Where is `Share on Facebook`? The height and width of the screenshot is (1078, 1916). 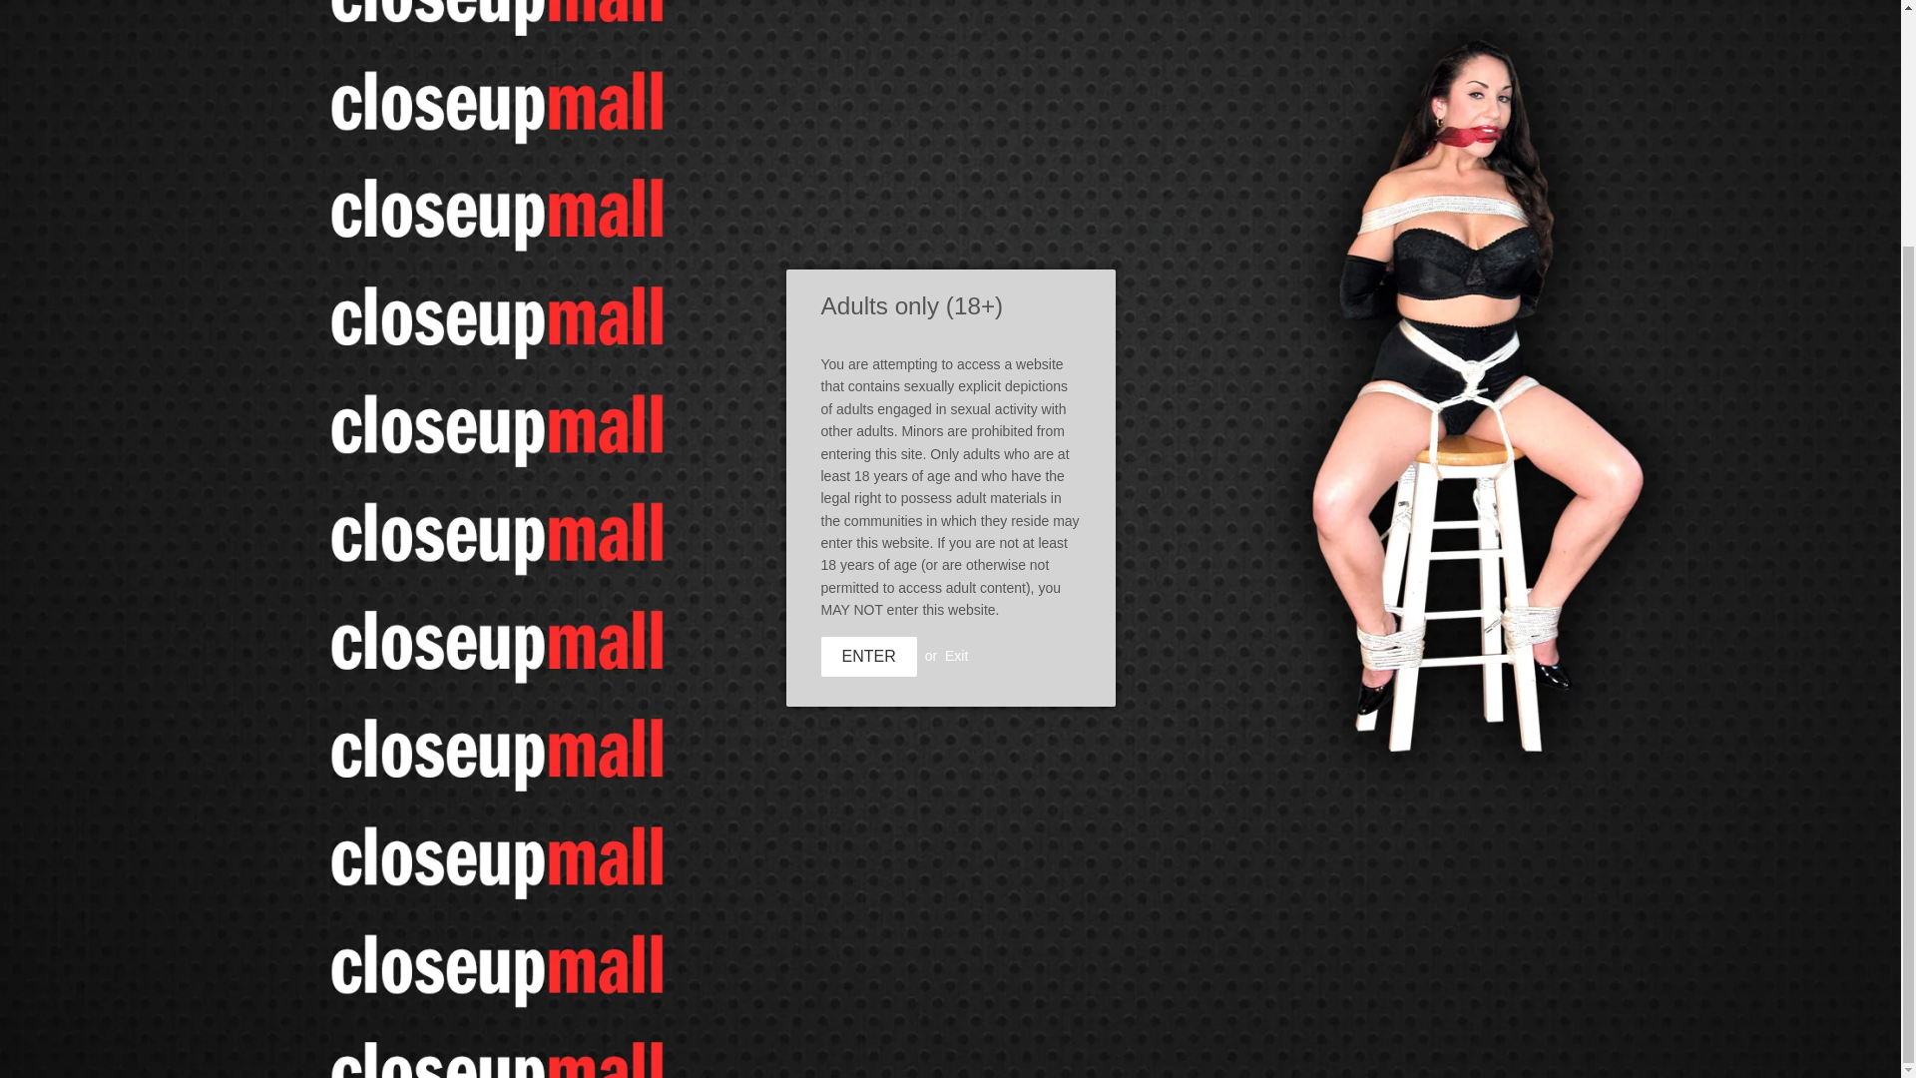 Share on Facebook is located at coordinates (892, 664).